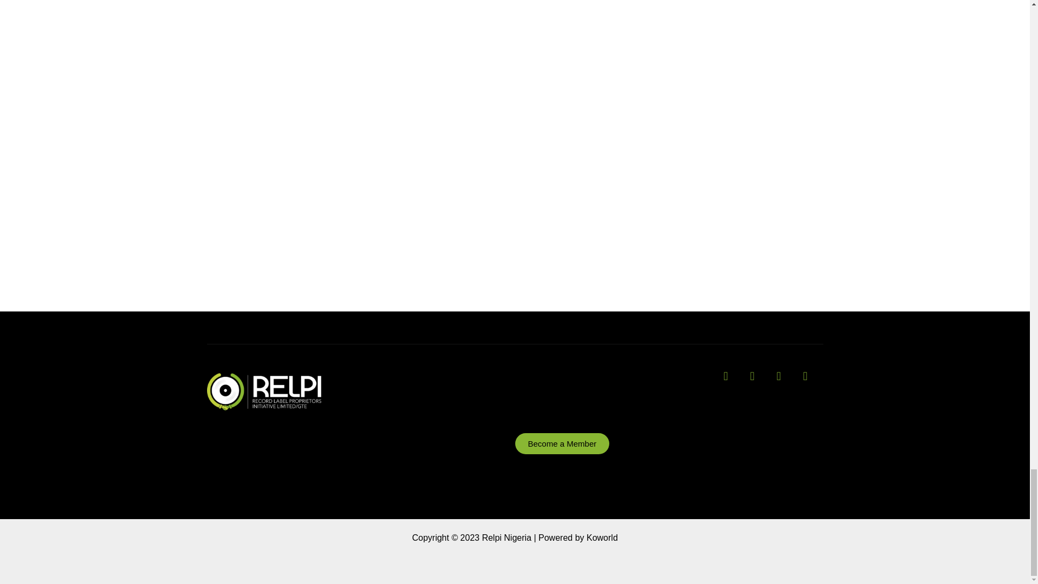  Describe the element at coordinates (758, 382) in the screenshot. I see `Facebook-f` at that location.